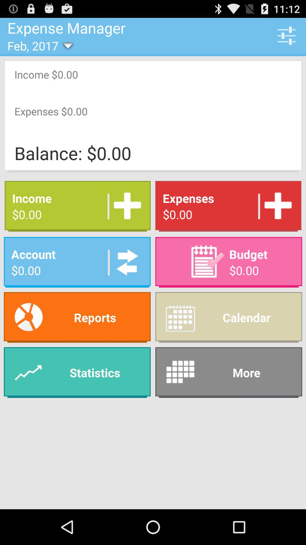 The width and height of the screenshot is (306, 545). I want to click on press app to the left of the calendar, so click(77, 372).